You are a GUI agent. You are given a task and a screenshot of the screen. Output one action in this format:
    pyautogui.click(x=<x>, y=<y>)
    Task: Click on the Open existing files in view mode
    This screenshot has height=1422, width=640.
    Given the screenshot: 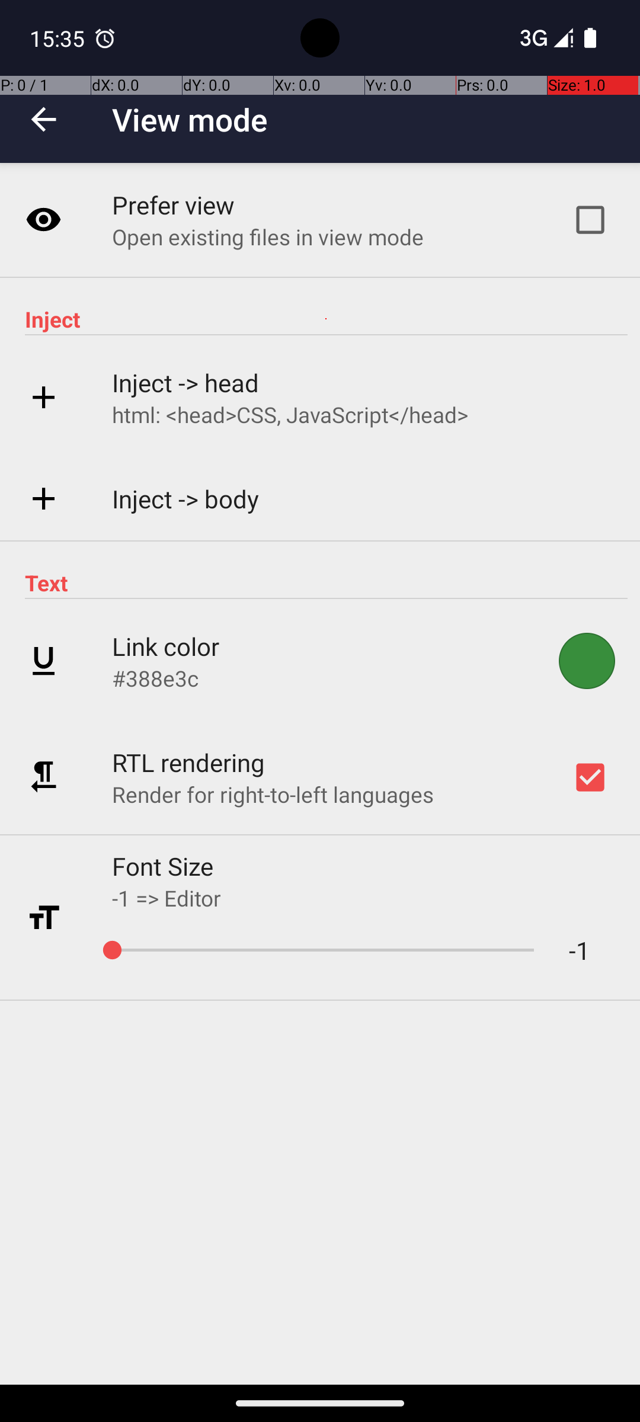 What is the action you would take?
    pyautogui.click(x=268, y=237)
    